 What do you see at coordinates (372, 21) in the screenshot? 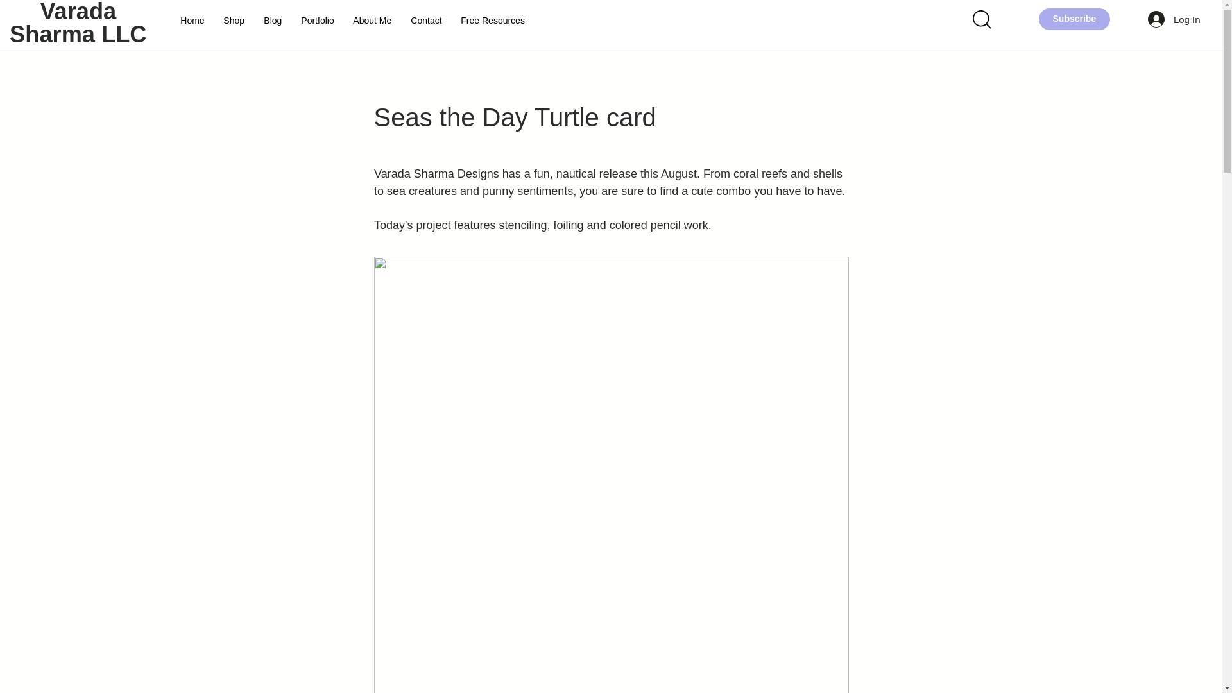
I see `About Me` at bounding box center [372, 21].